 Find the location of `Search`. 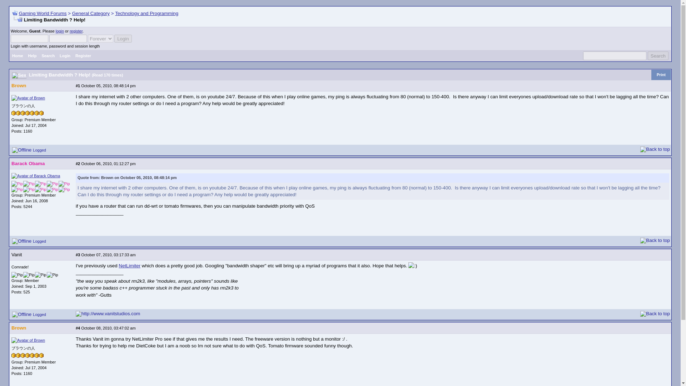

Search is located at coordinates (658, 56).